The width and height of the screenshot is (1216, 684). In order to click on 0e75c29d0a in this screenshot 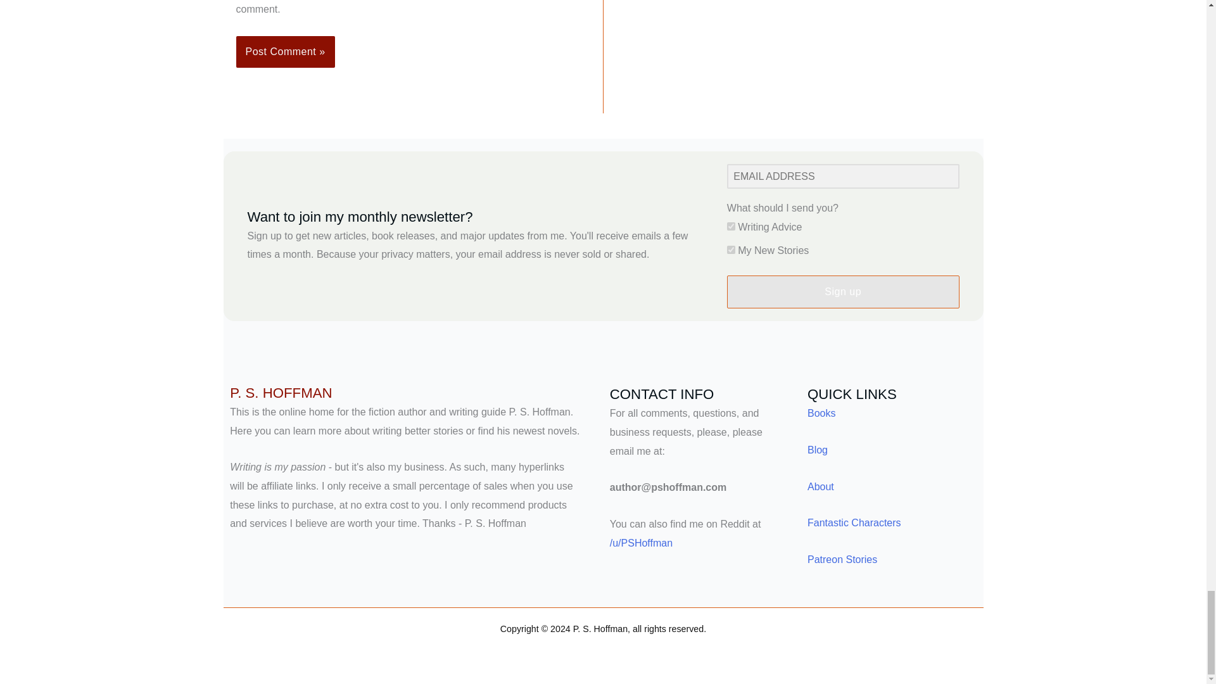, I will do `click(731, 250)`.